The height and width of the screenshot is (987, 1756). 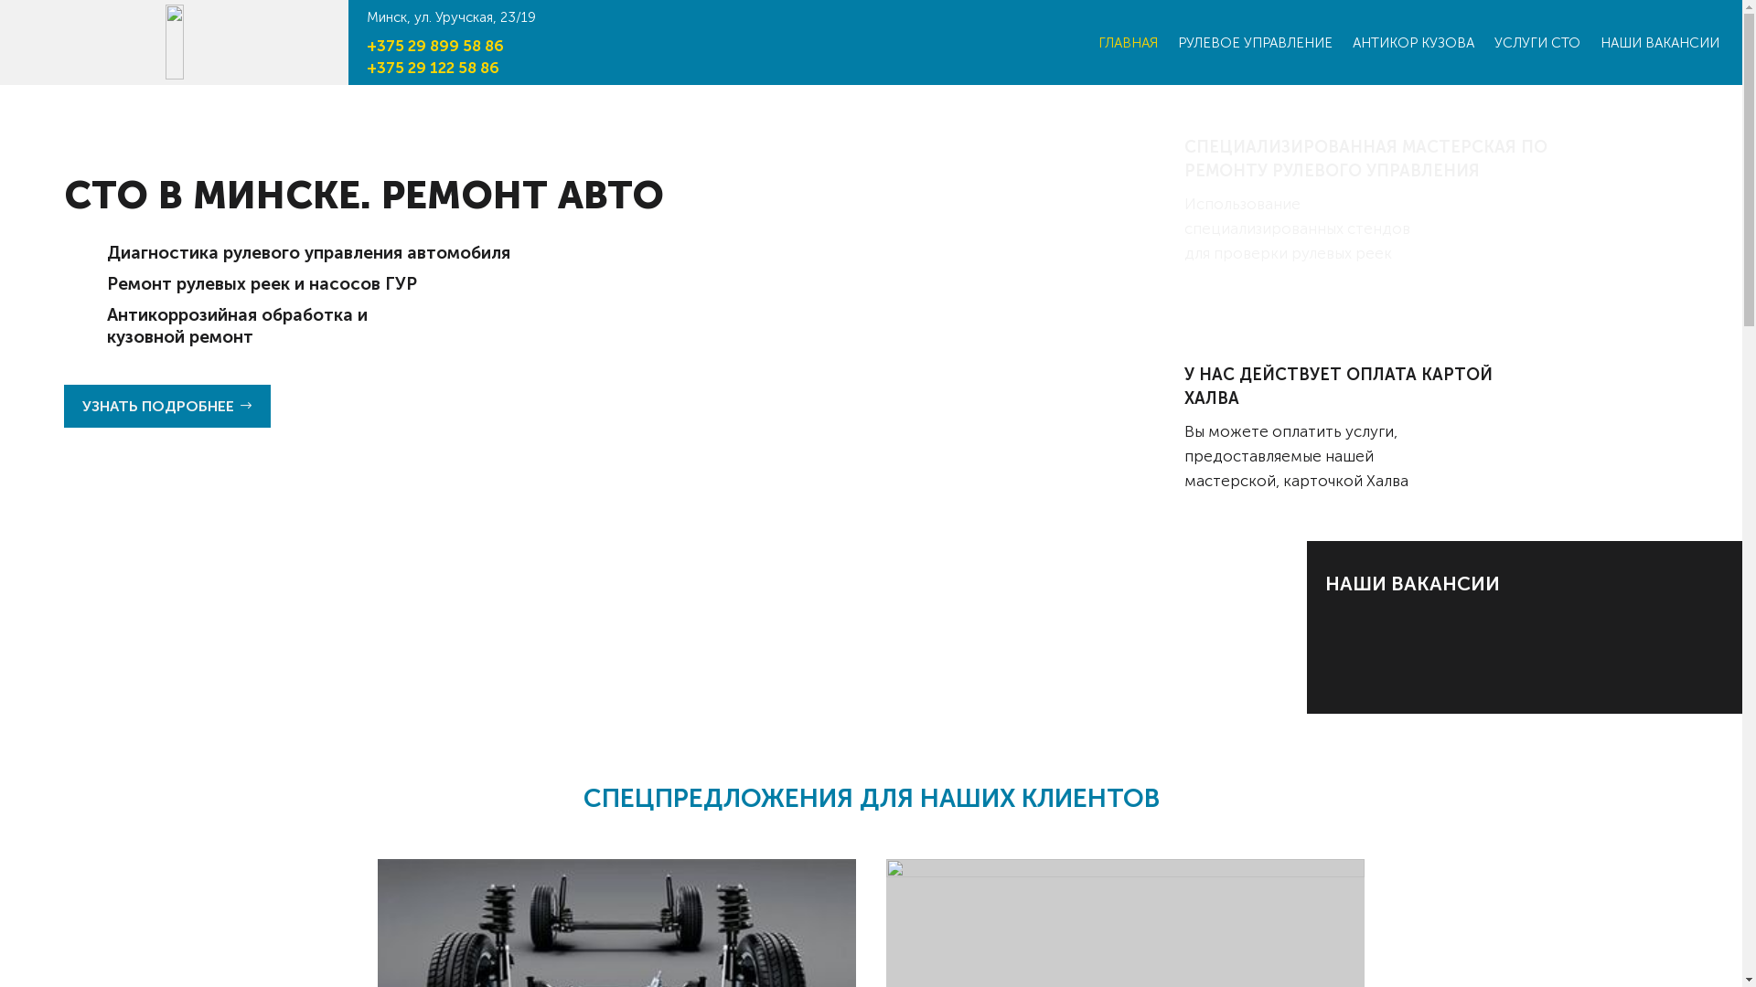 I want to click on +375 29 122 58 86, so click(x=434, y=68).